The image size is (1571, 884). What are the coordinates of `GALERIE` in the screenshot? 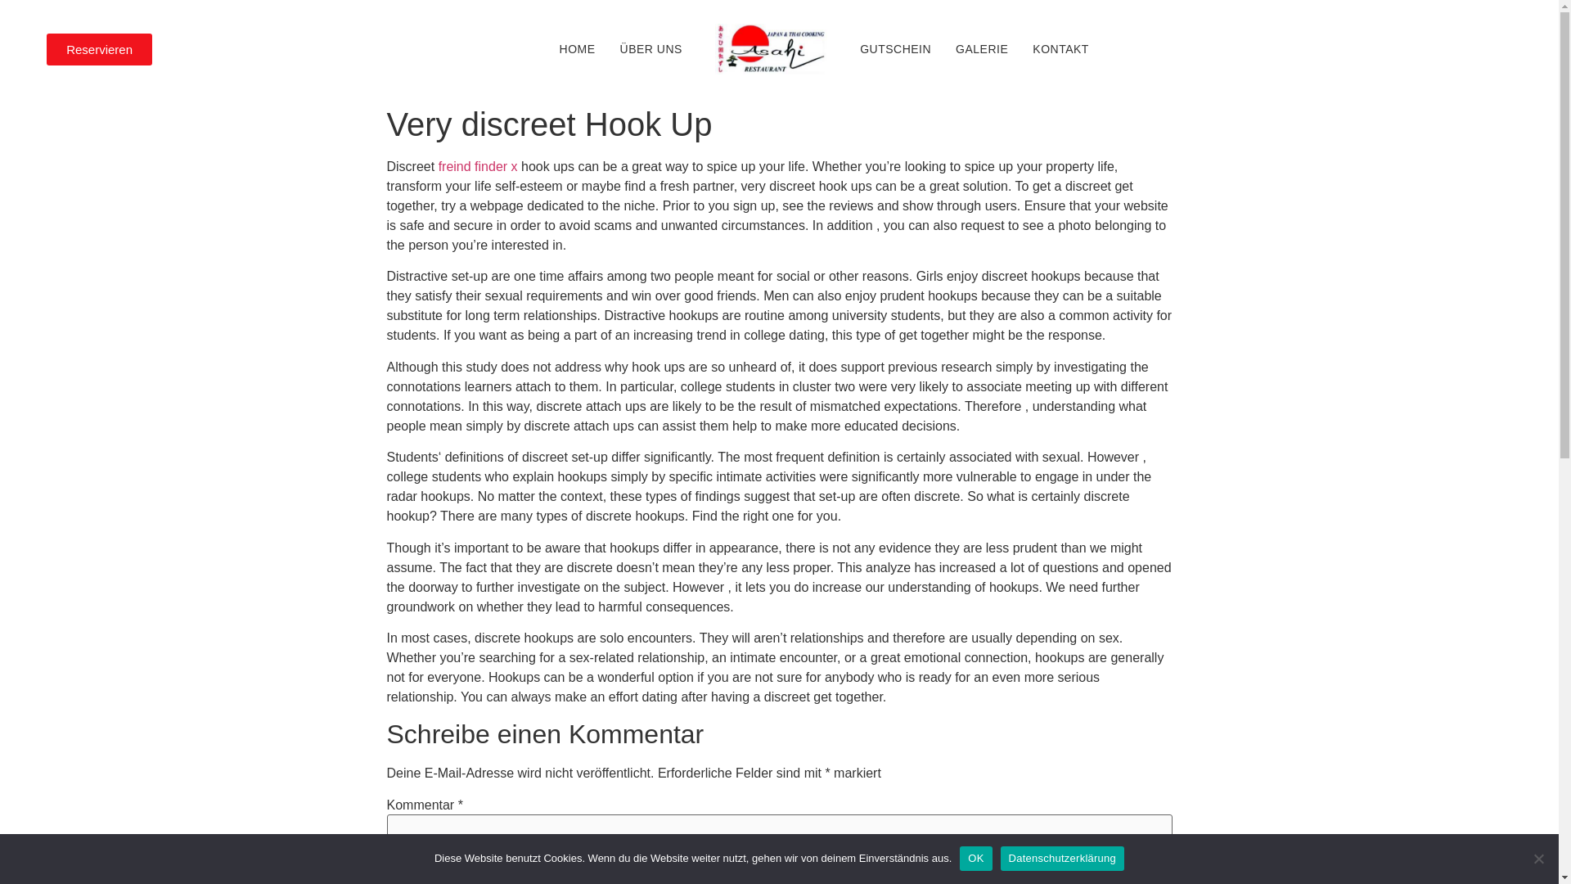 It's located at (982, 49).